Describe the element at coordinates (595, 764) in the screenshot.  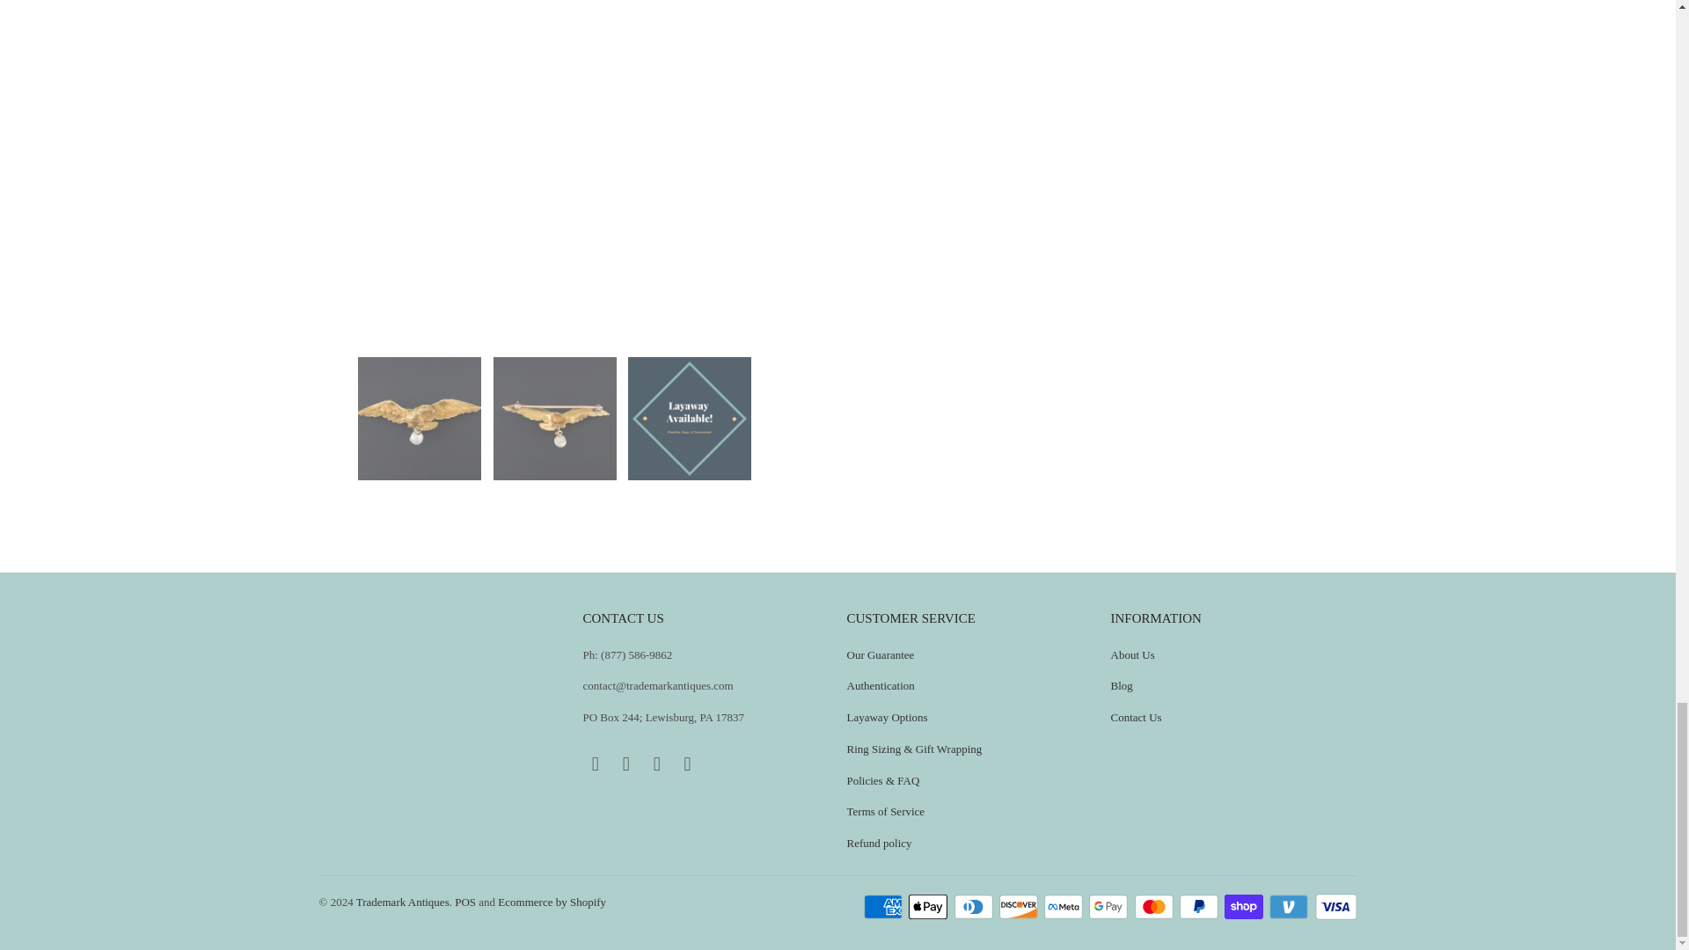
I see `Trademark Antiques on Facebook` at that location.